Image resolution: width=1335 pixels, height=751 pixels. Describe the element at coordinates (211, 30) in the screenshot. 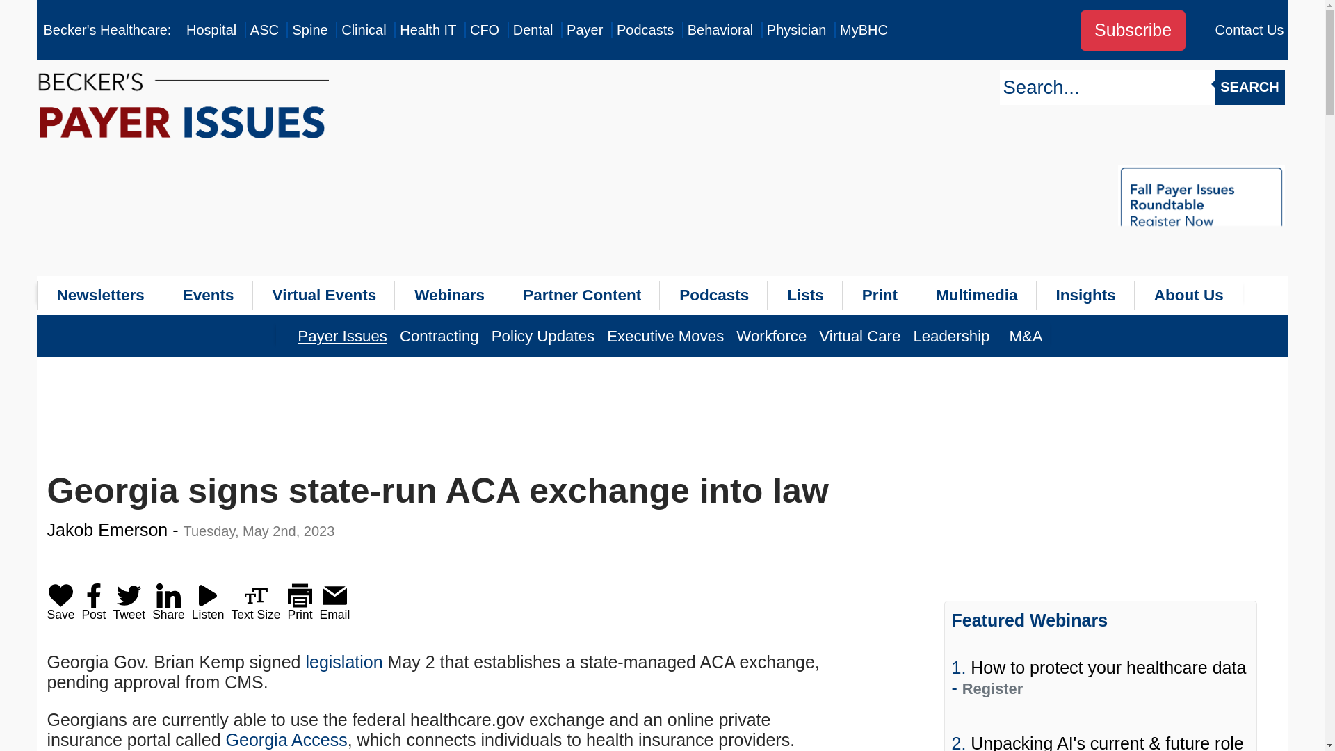

I see `Becker's Hospital Review` at that location.